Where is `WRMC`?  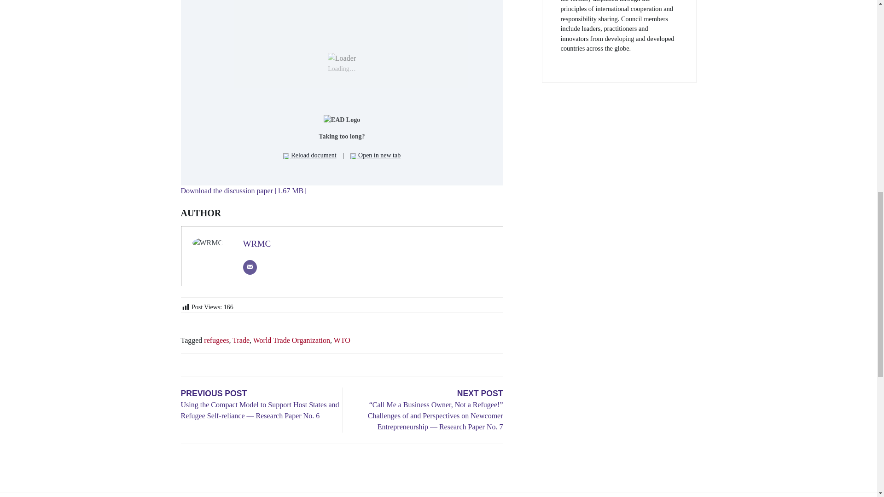
WRMC is located at coordinates (257, 244).